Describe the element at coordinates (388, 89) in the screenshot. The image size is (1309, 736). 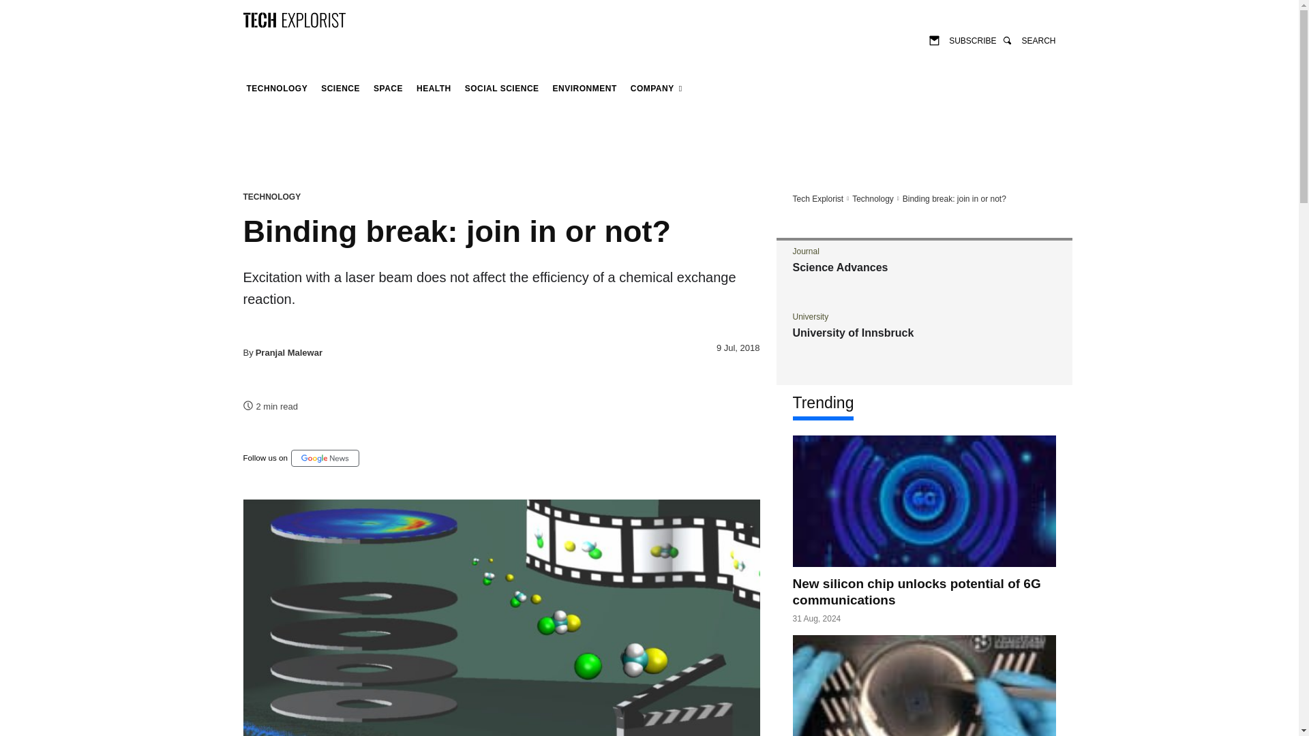
I see `SPACE` at that location.